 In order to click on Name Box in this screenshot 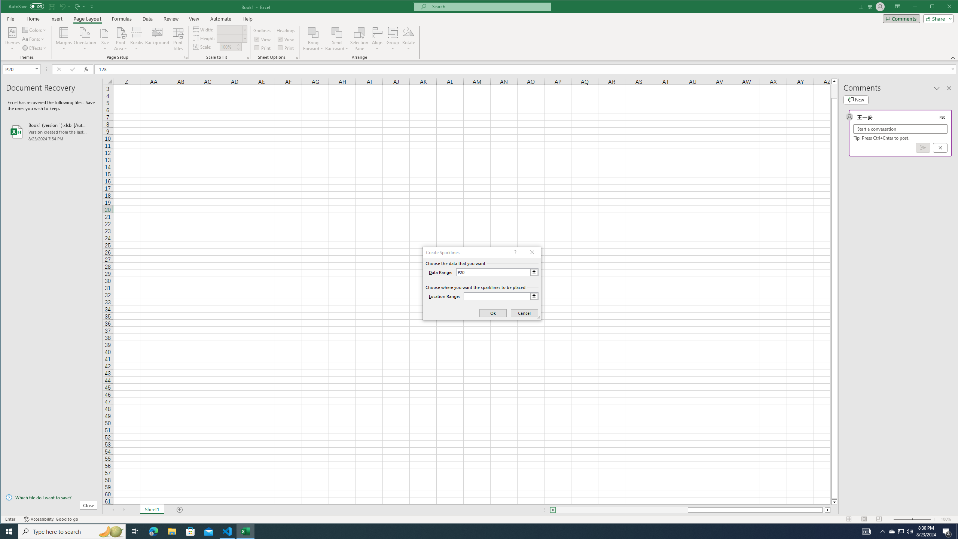, I will do `click(18, 69)`.